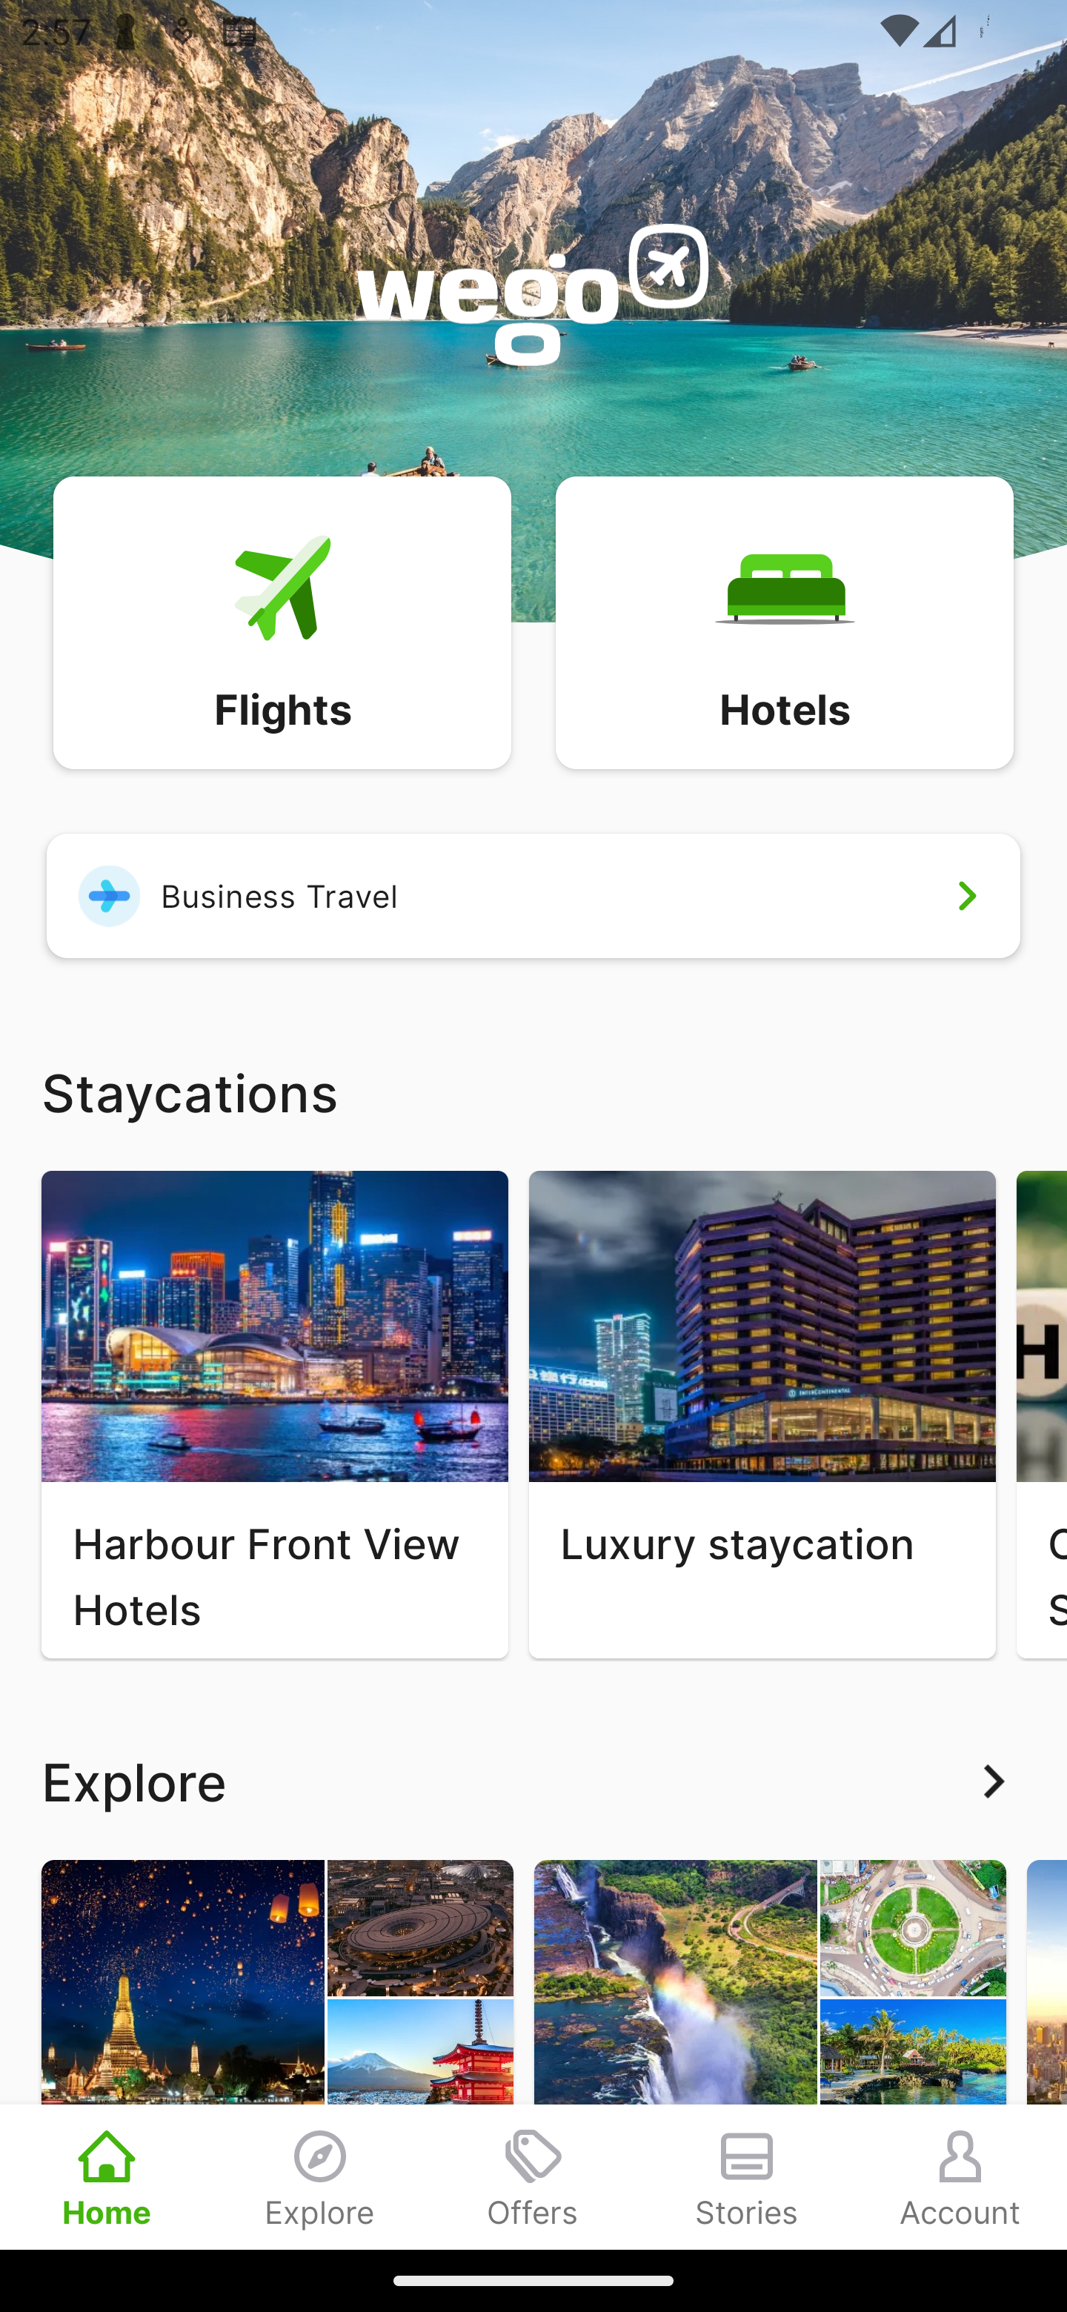  What do you see at coordinates (320, 2176) in the screenshot?
I see `Explore` at bounding box center [320, 2176].